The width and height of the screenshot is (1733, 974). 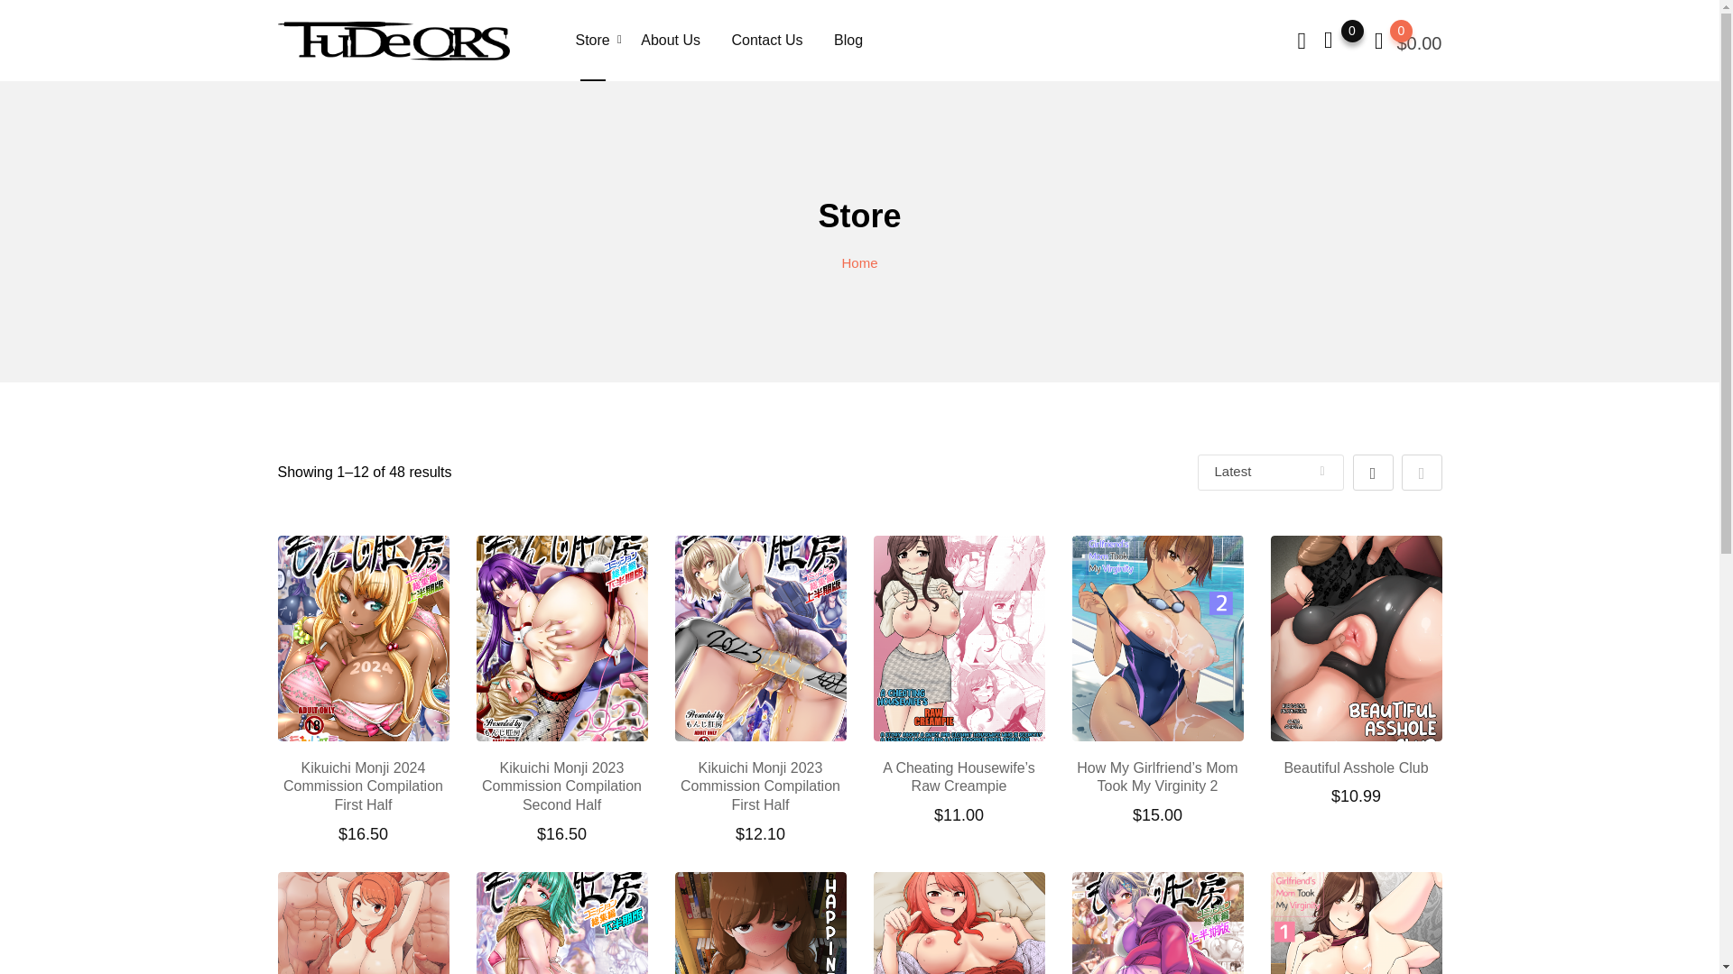 What do you see at coordinates (1421, 473) in the screenshot?
I see `List View` at bounding box center [1421, 473].